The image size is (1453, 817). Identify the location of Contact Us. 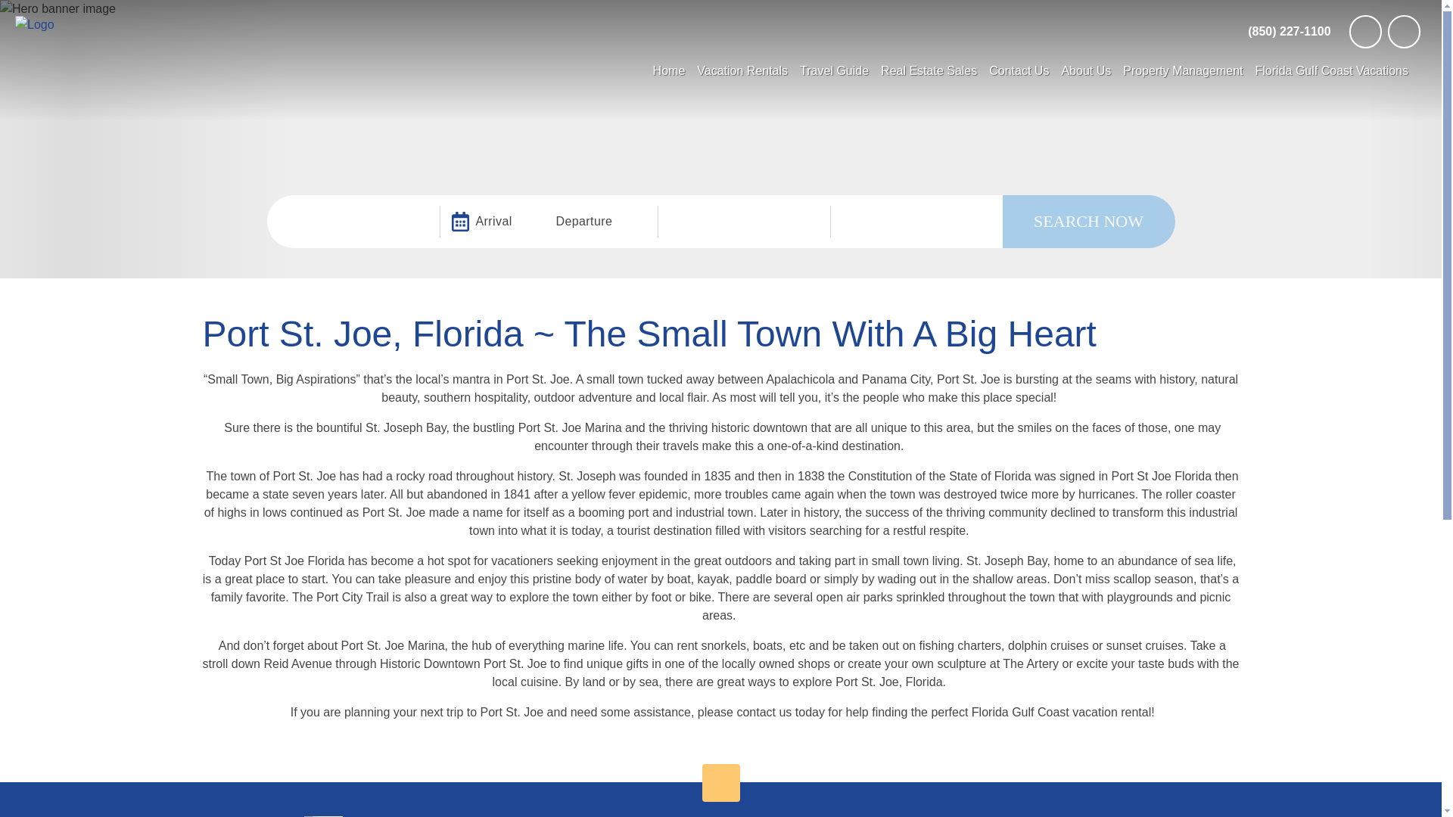
(1019, 71).